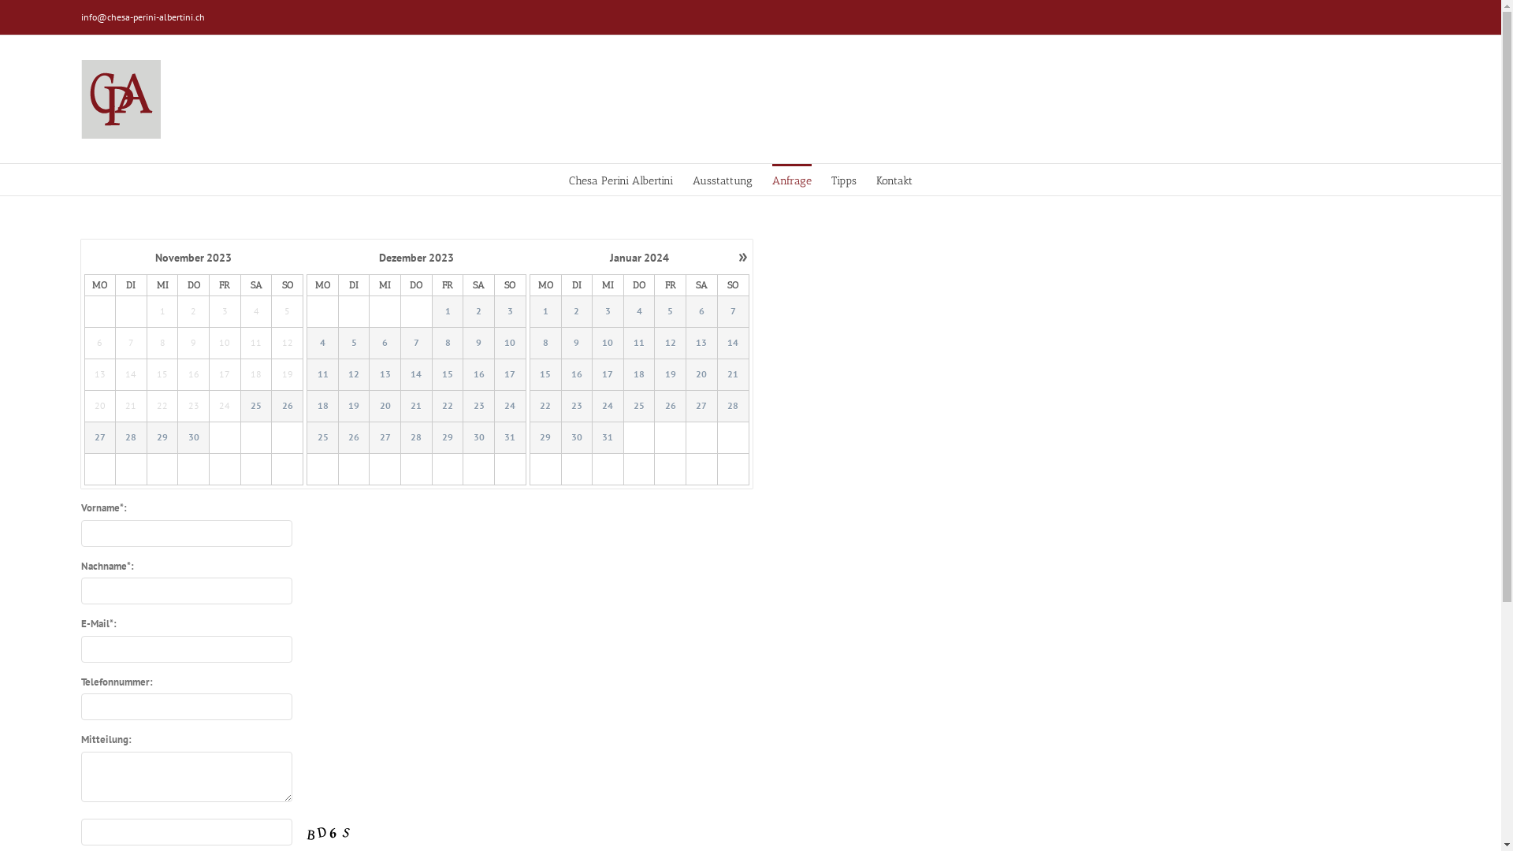 The height and width of the screenshot is (851, 1513). What do you see at coordinates (639, 375) in the screenshot?
I see `18` at bounding box center [639, 375].